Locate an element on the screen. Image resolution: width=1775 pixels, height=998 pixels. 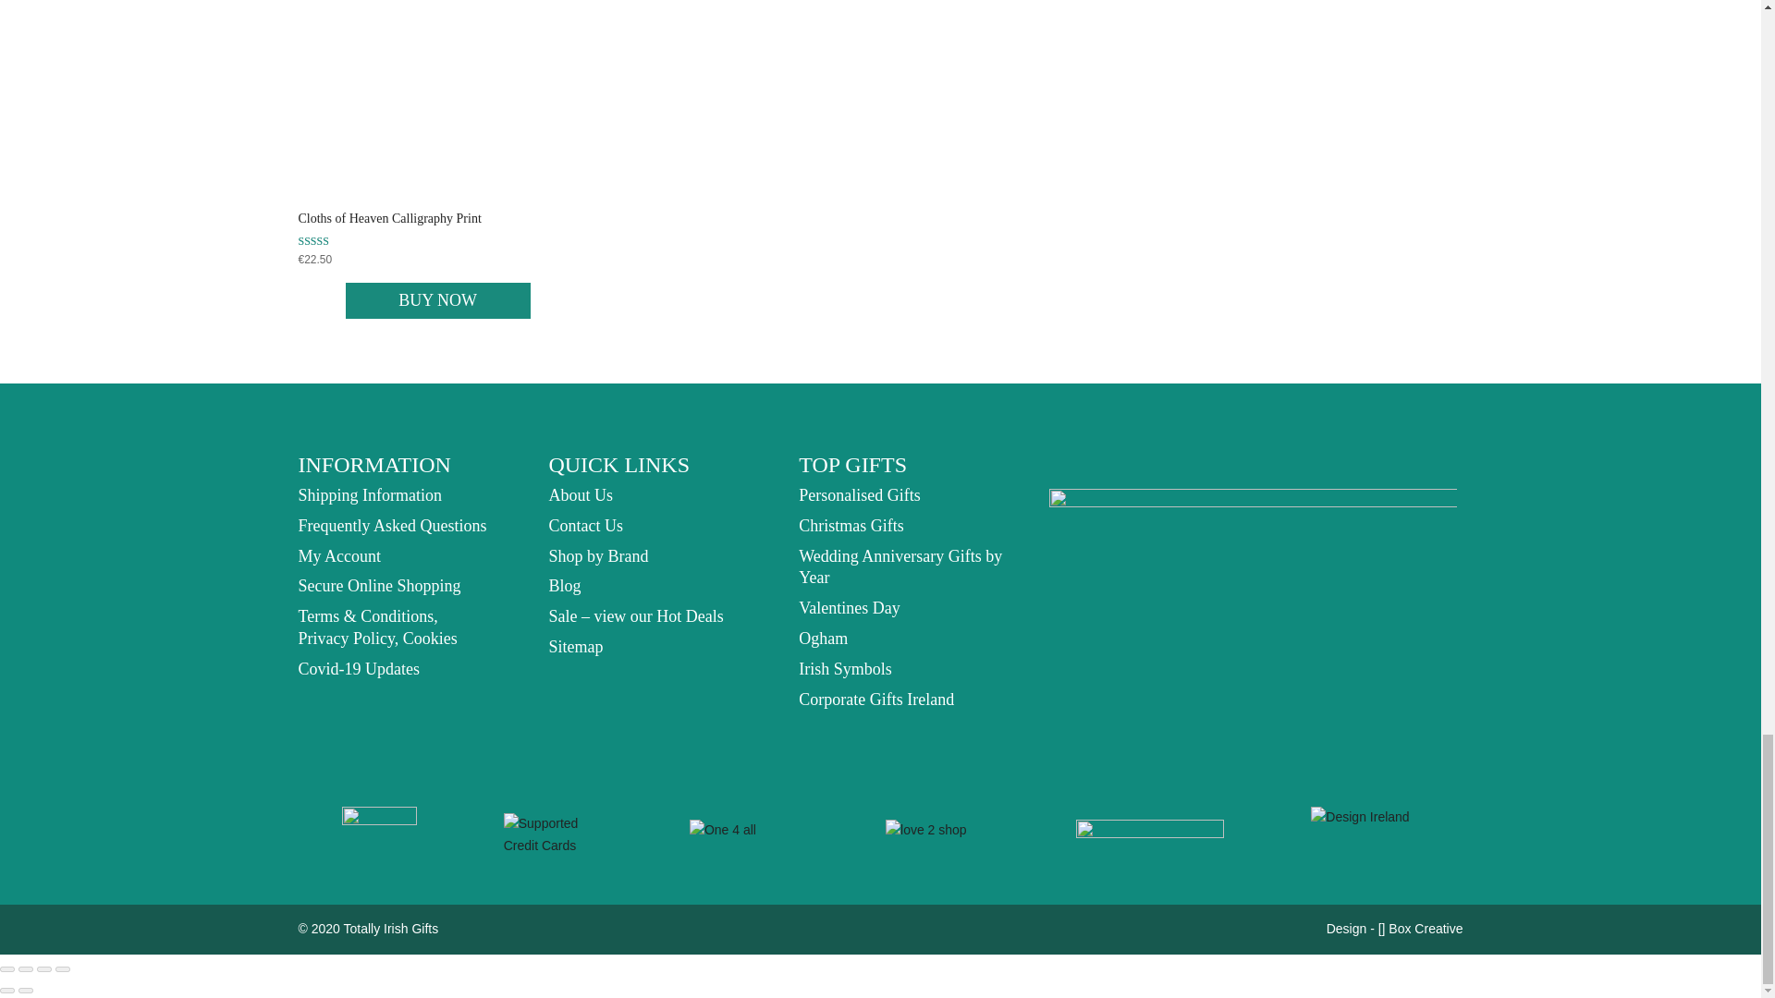
About Us Totally Irish Gifts is located at coordinates (581, 495).